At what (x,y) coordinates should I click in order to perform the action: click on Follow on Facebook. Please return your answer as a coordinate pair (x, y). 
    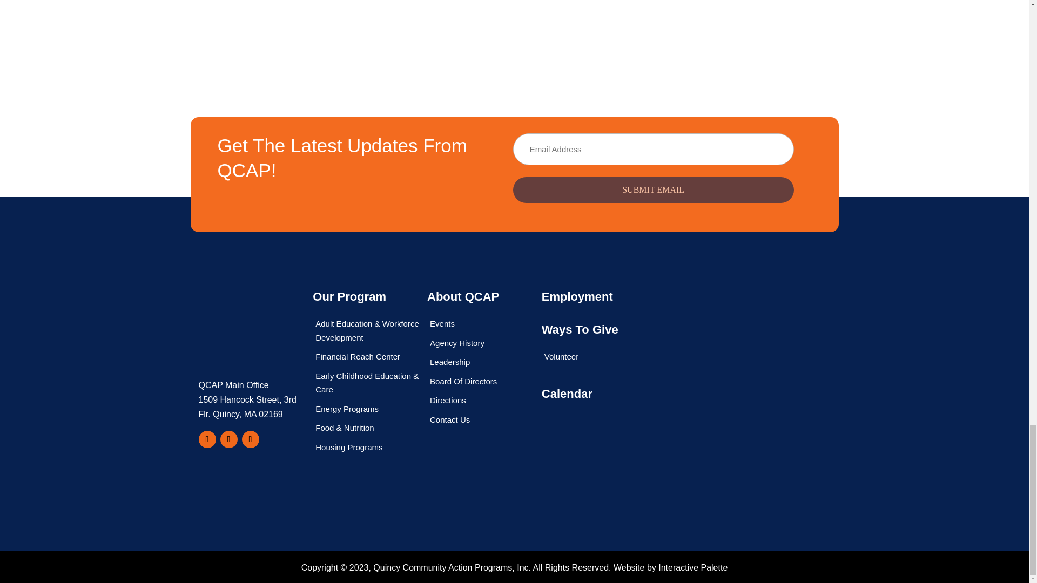
    Looking at the image, I should click on (207, 439).